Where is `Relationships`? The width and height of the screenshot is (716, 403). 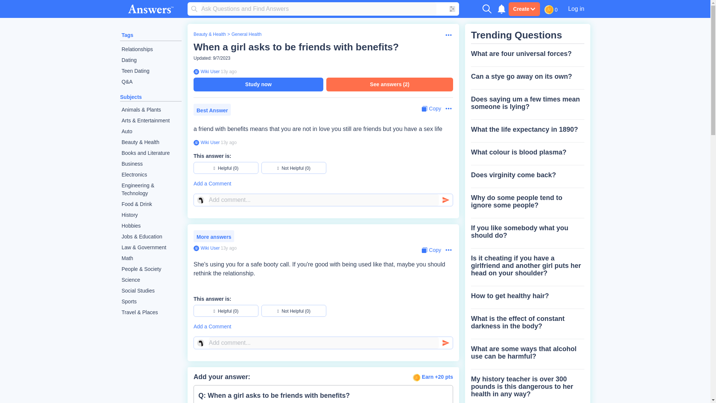
Relationships is located at coordinates (151, 49).